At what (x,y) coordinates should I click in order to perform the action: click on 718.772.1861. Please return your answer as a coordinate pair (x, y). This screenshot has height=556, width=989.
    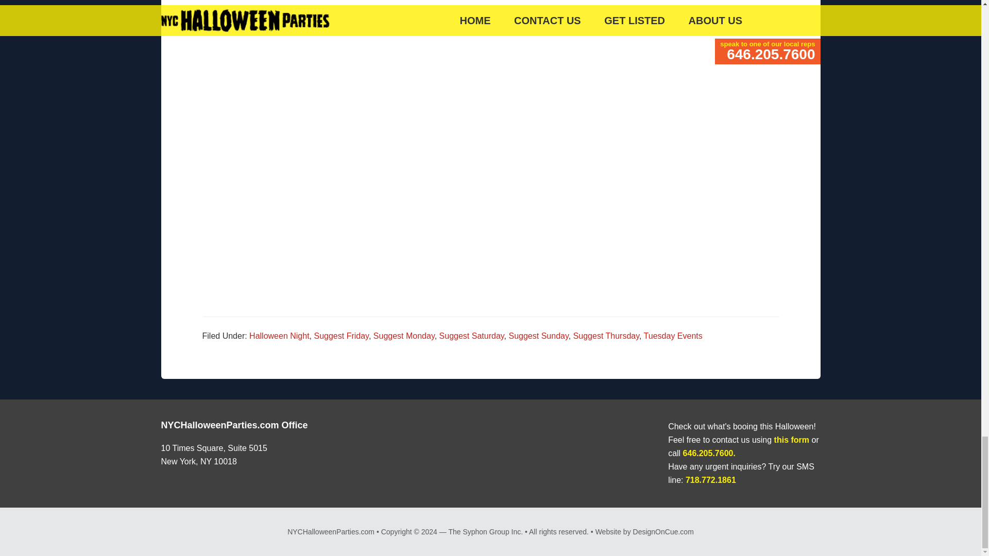
    Looking at the image, I should click on (710, 480).